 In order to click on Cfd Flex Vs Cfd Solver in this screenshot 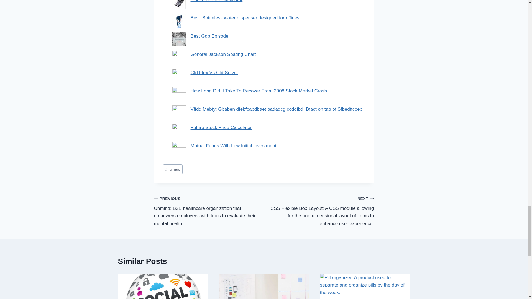, I will do `click(214, 73)`.